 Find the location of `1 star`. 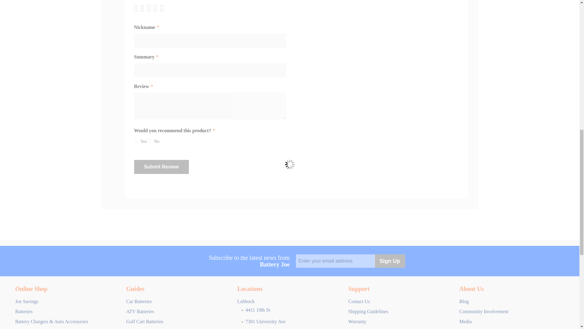

1 star is located at coordinates (137, 8).